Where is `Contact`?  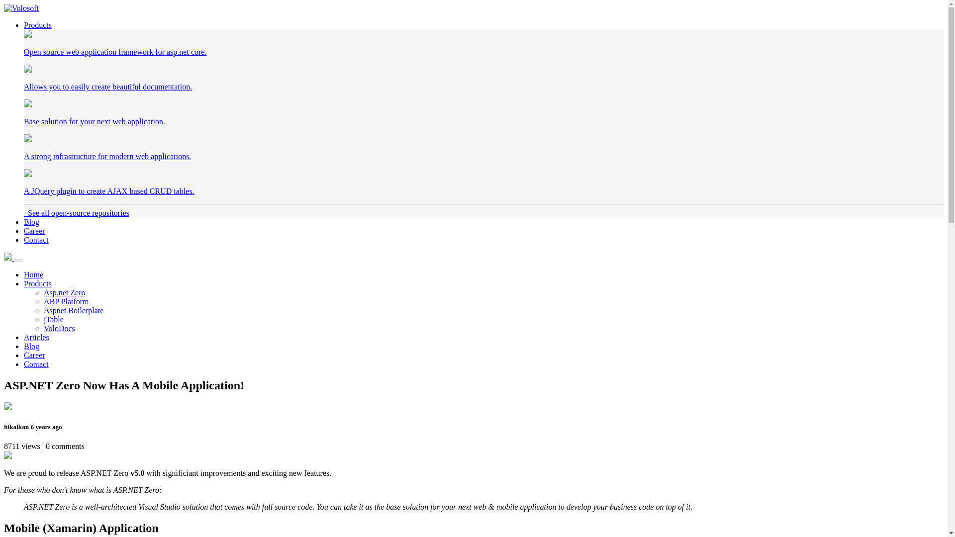
Contact is located at coordinates (36, 240).